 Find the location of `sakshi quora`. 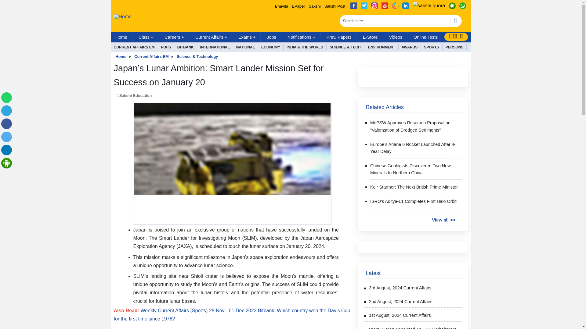

sakshi quora is located at coordinates (429, 5).